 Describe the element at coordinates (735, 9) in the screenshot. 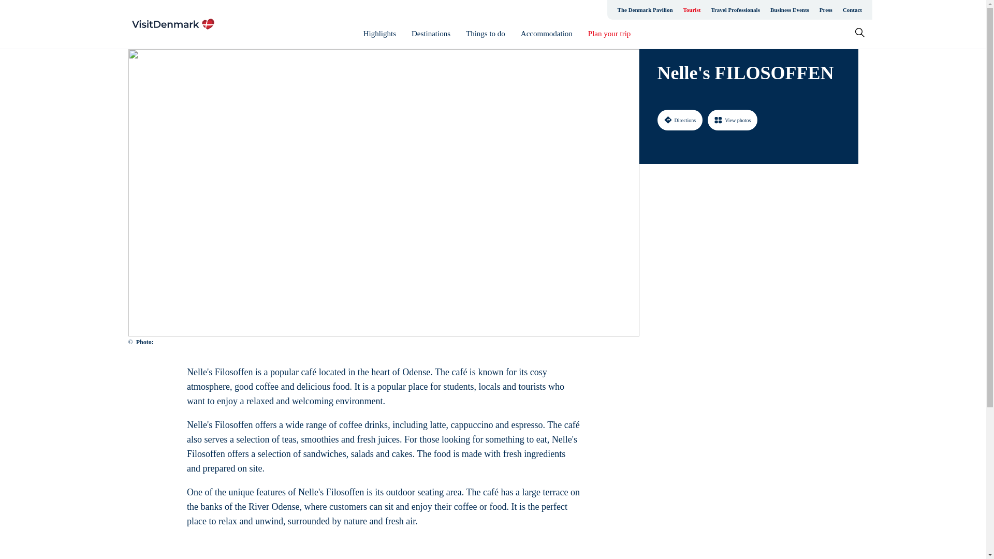

I see `Travel Professionals` at that location.